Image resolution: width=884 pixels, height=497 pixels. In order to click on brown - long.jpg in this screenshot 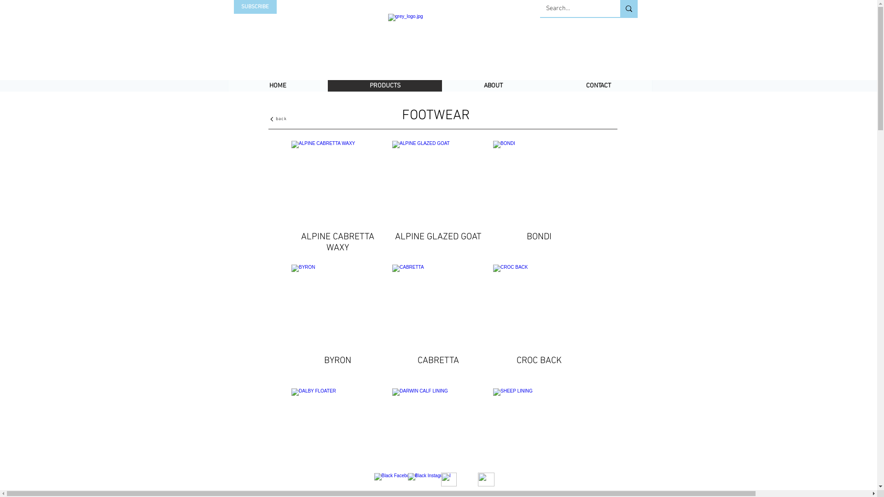, I will do `click(540, 307)`.